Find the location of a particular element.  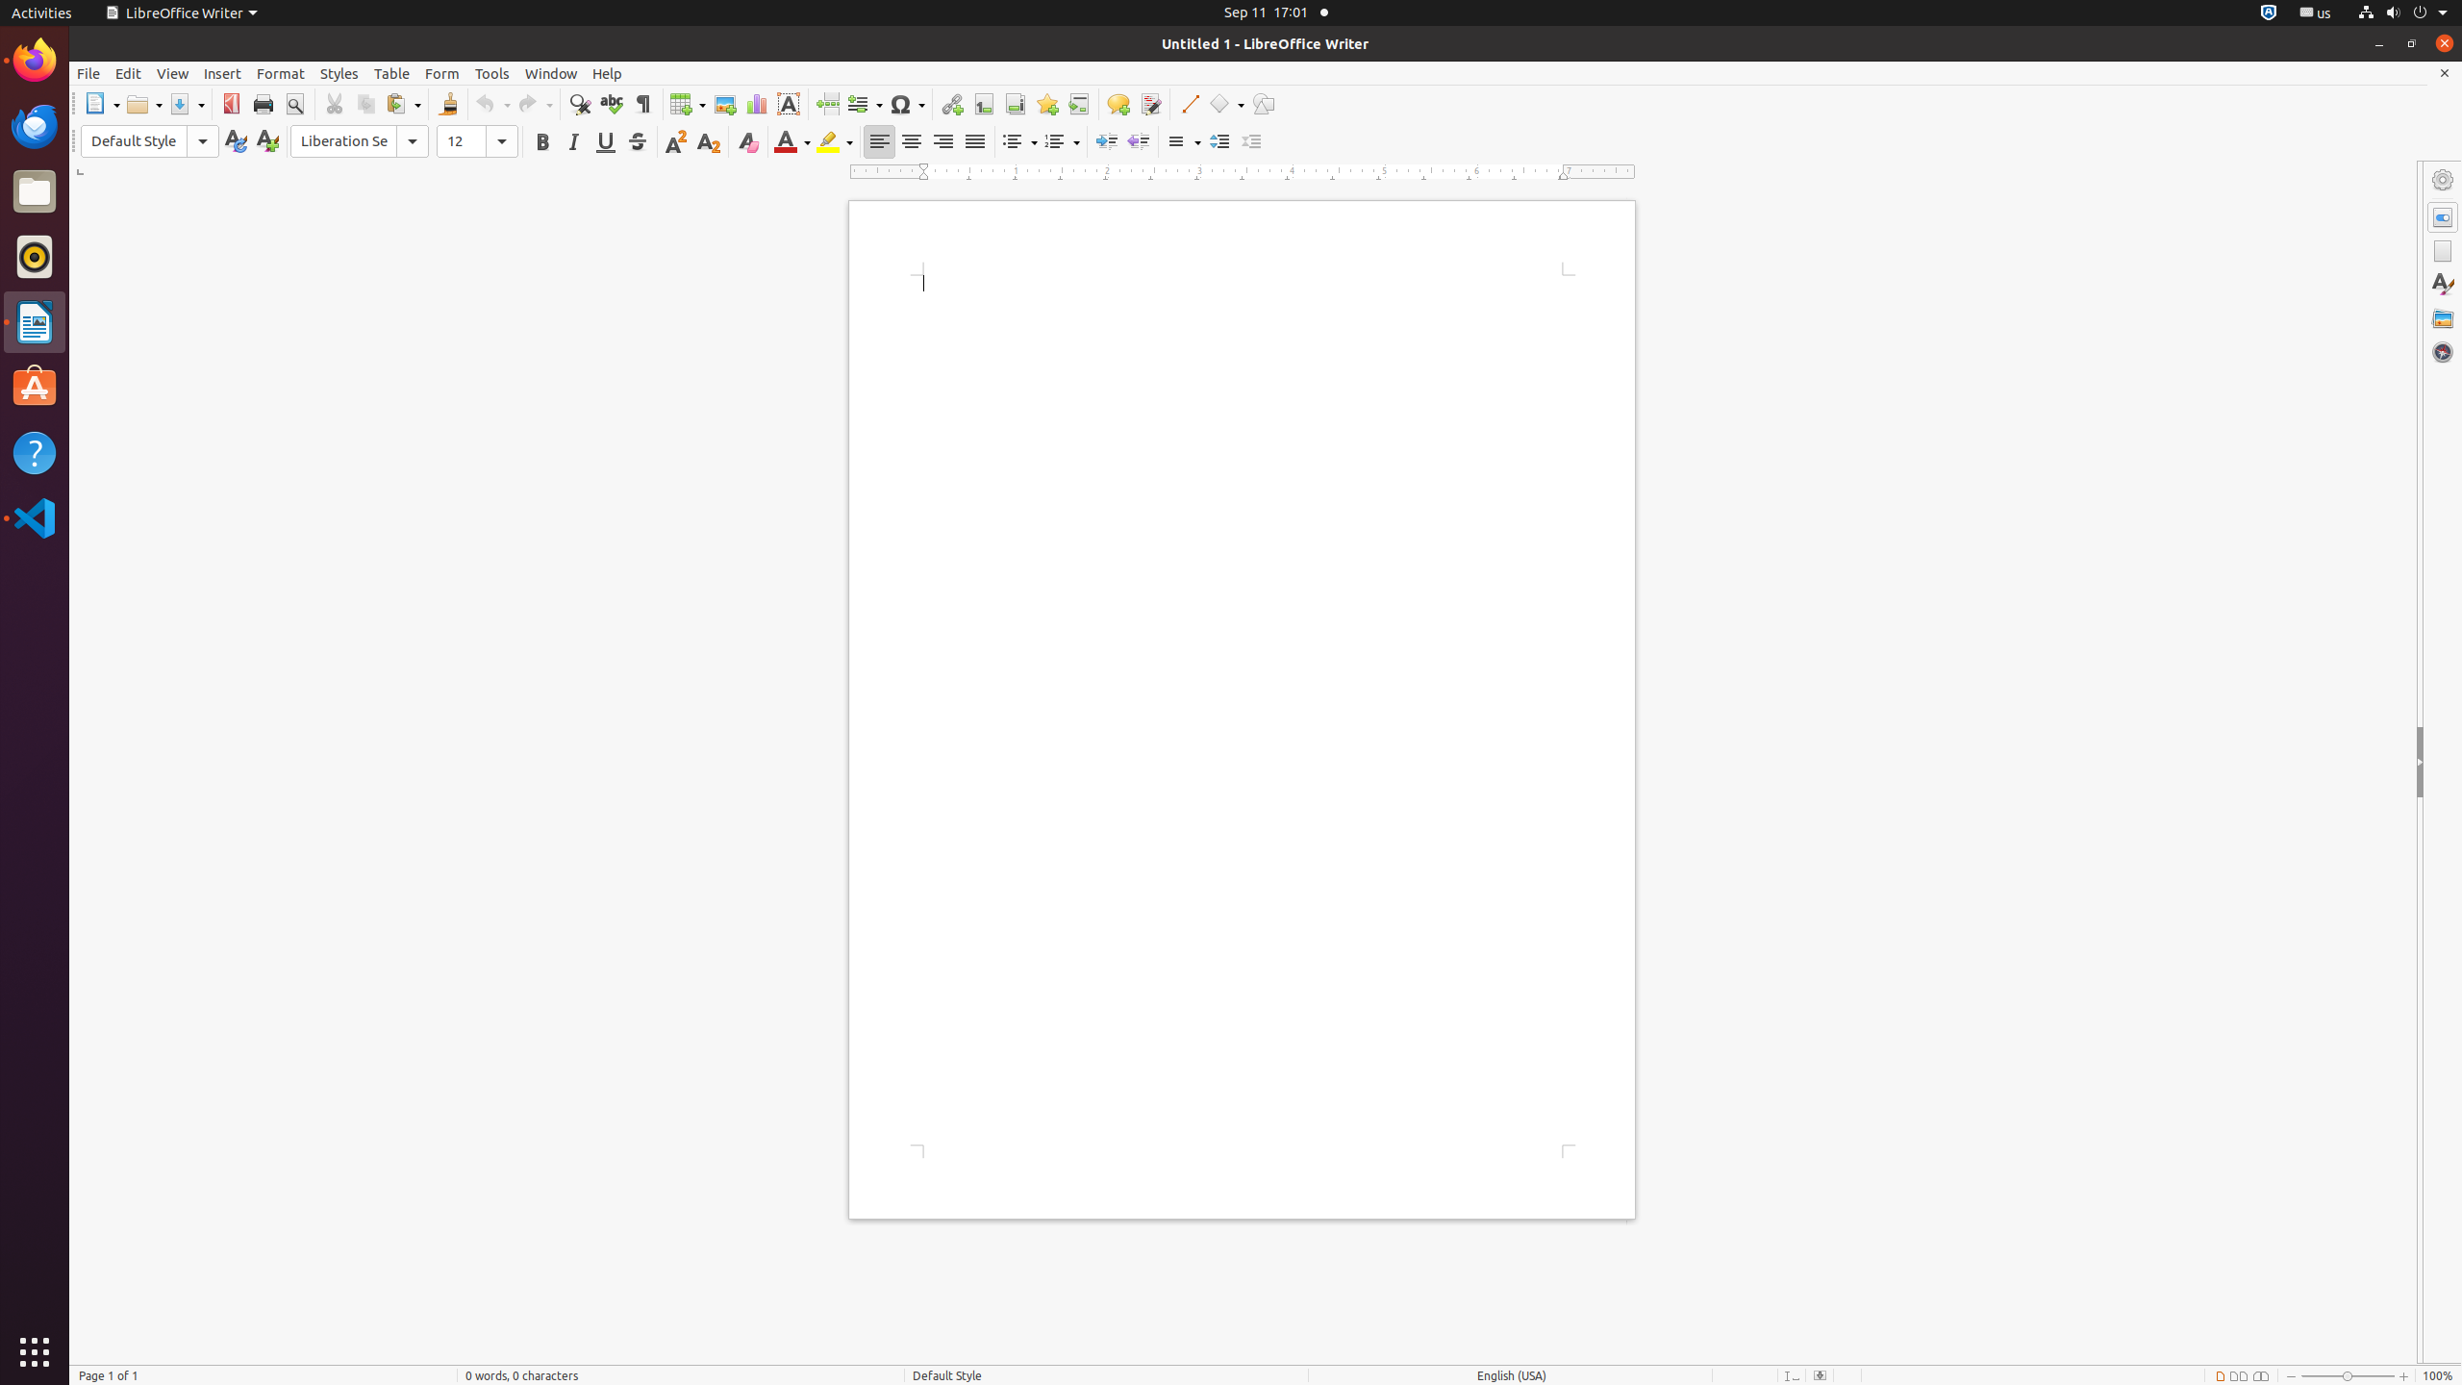

Paste is located at coordinates (403, 104).